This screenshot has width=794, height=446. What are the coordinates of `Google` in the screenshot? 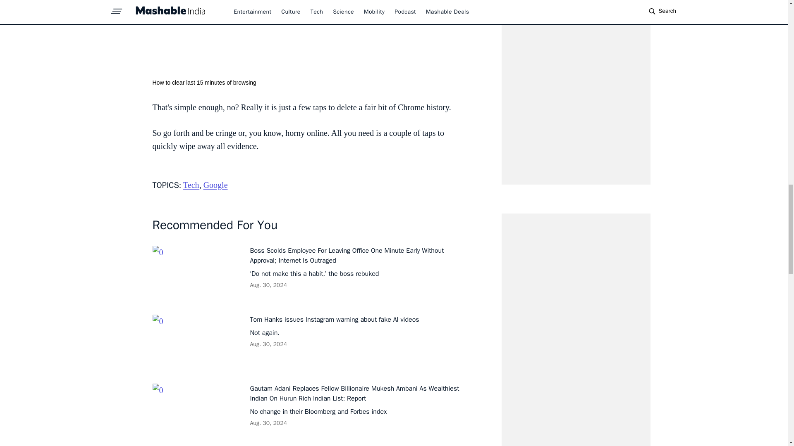 It's located at (215, 185).